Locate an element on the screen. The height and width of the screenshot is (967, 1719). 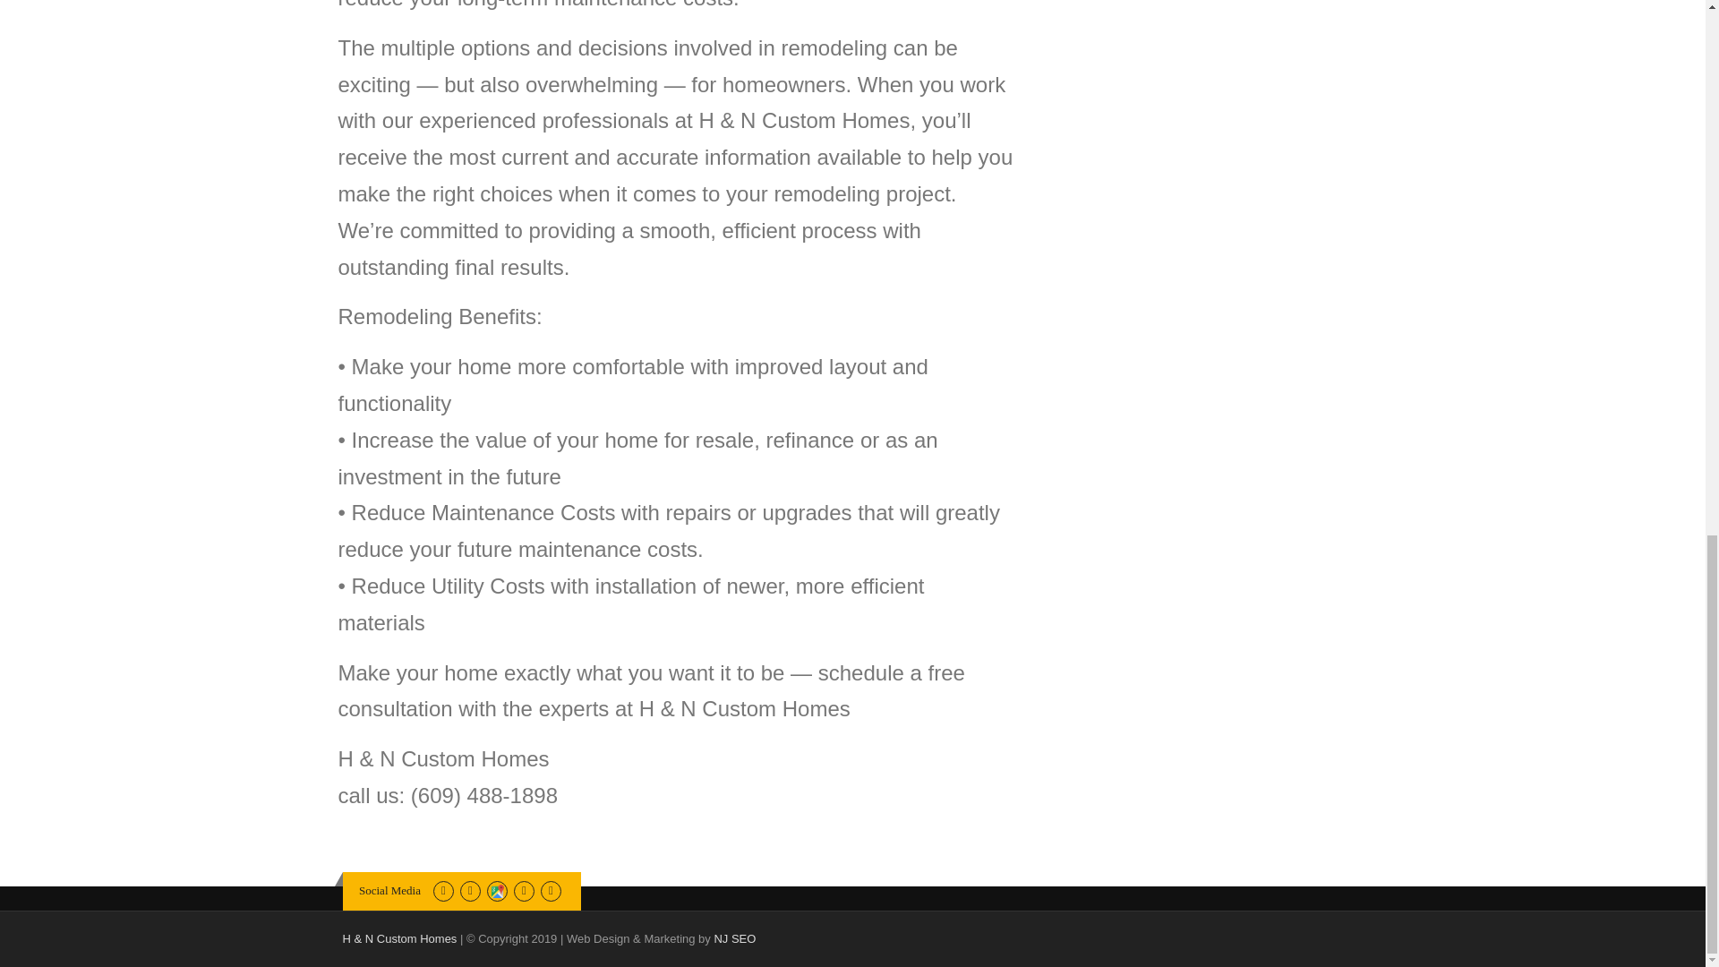
Yelp is located at coordinates (552, 890).